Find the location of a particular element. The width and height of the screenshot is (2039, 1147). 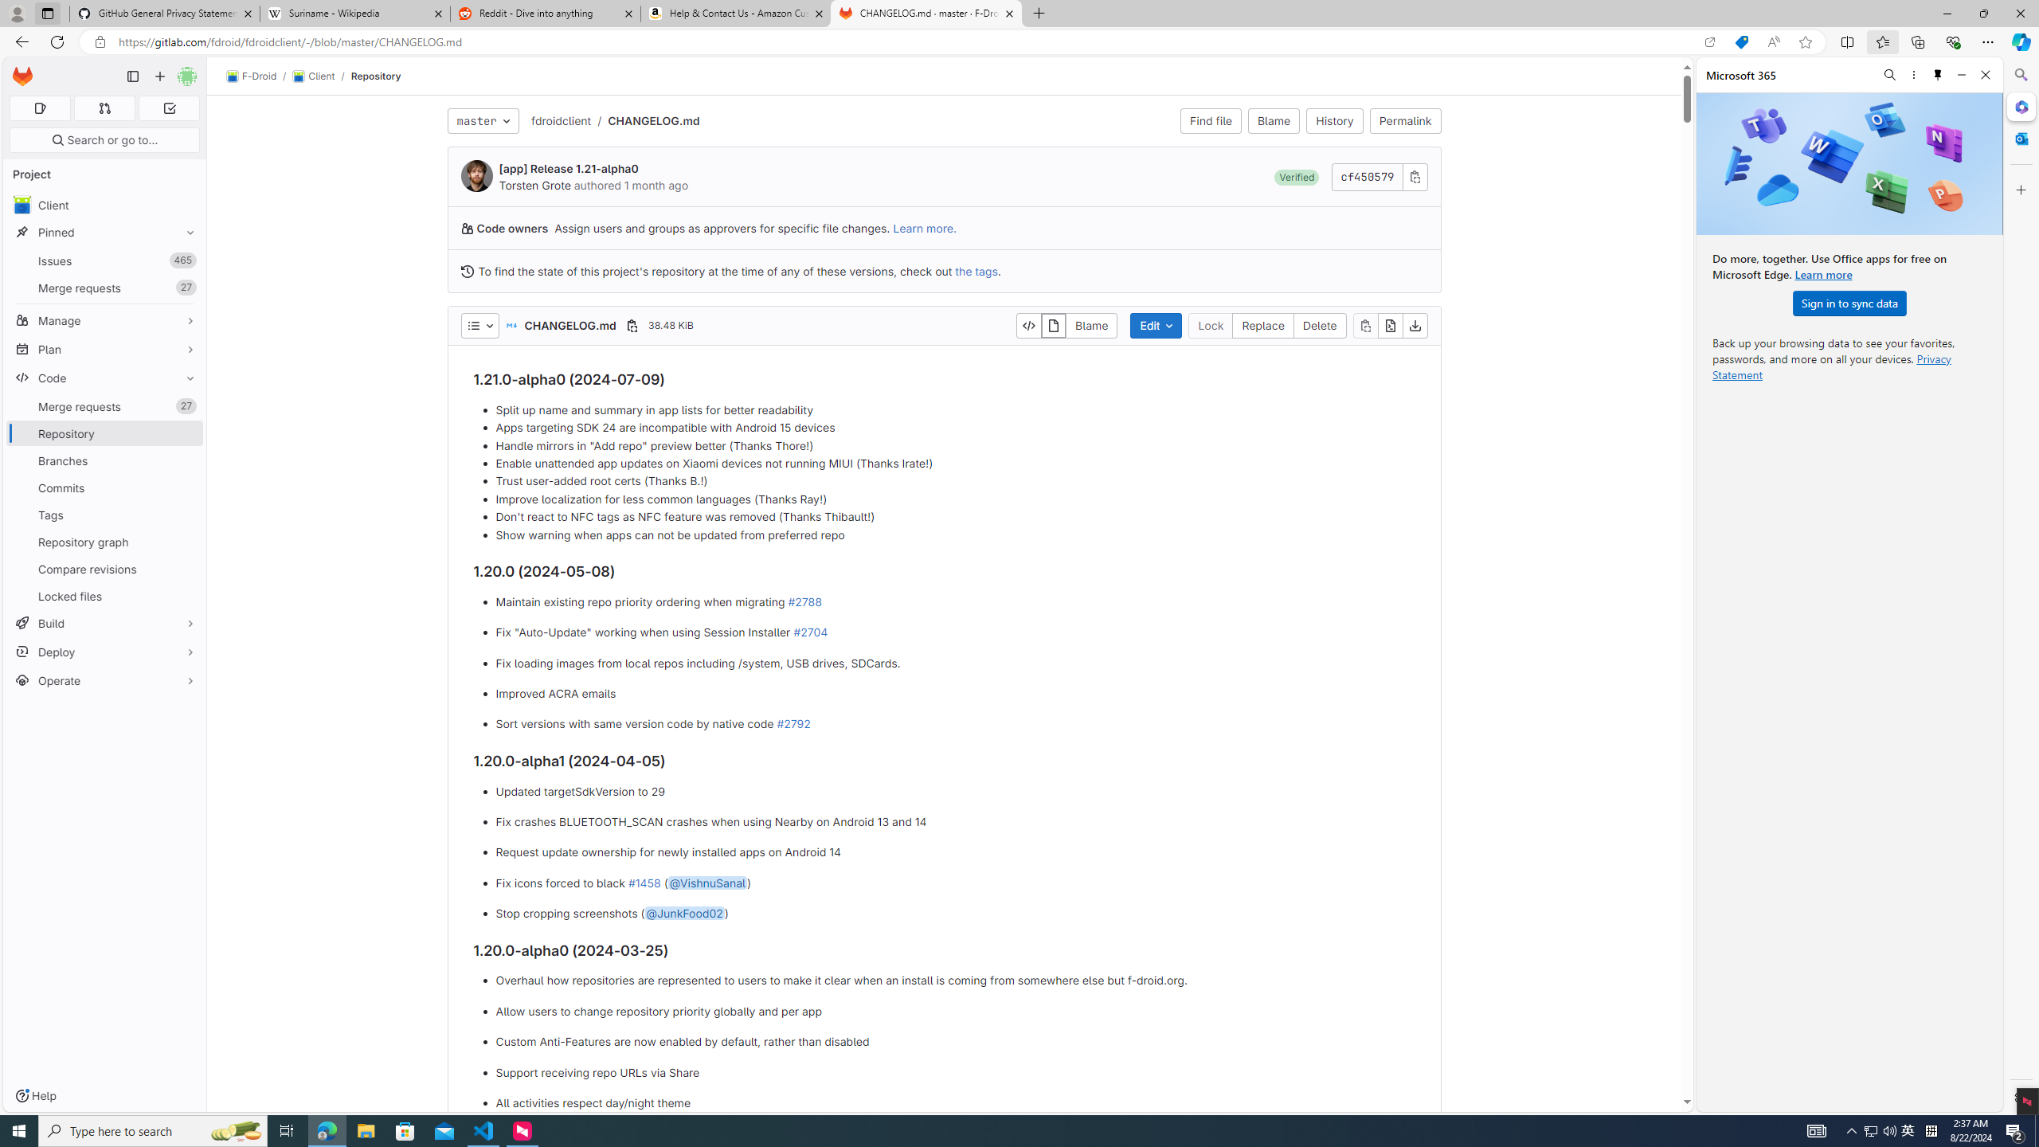

Support receiving repo URLs via Share is located at coordinates (955, 1072).